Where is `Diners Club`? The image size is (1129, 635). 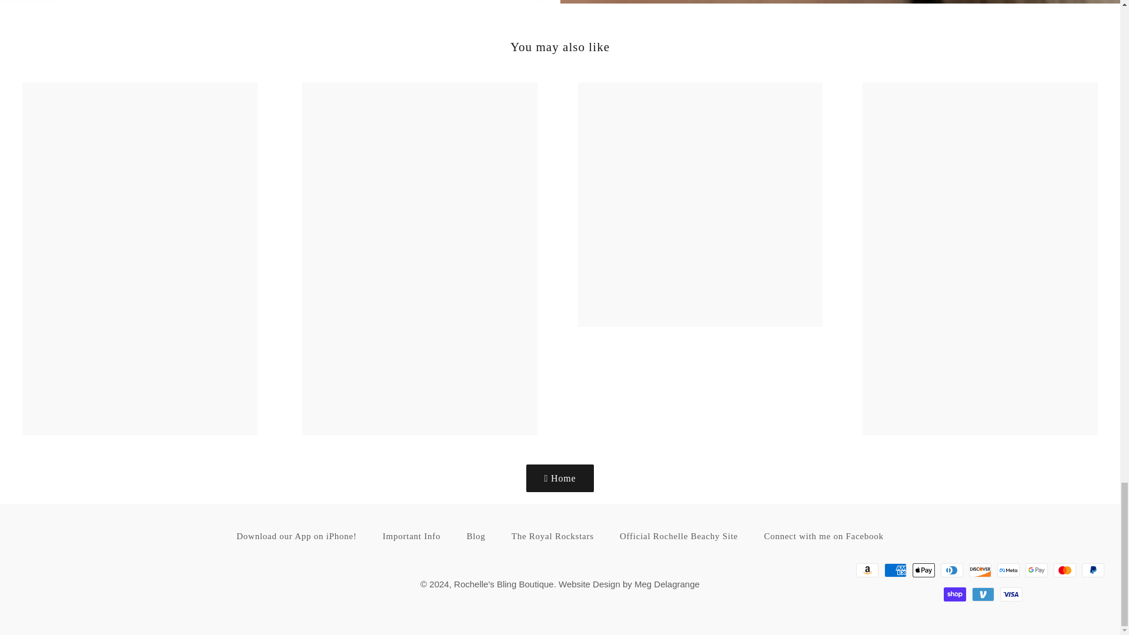
Diners Club is located at coordinates (951, 570).